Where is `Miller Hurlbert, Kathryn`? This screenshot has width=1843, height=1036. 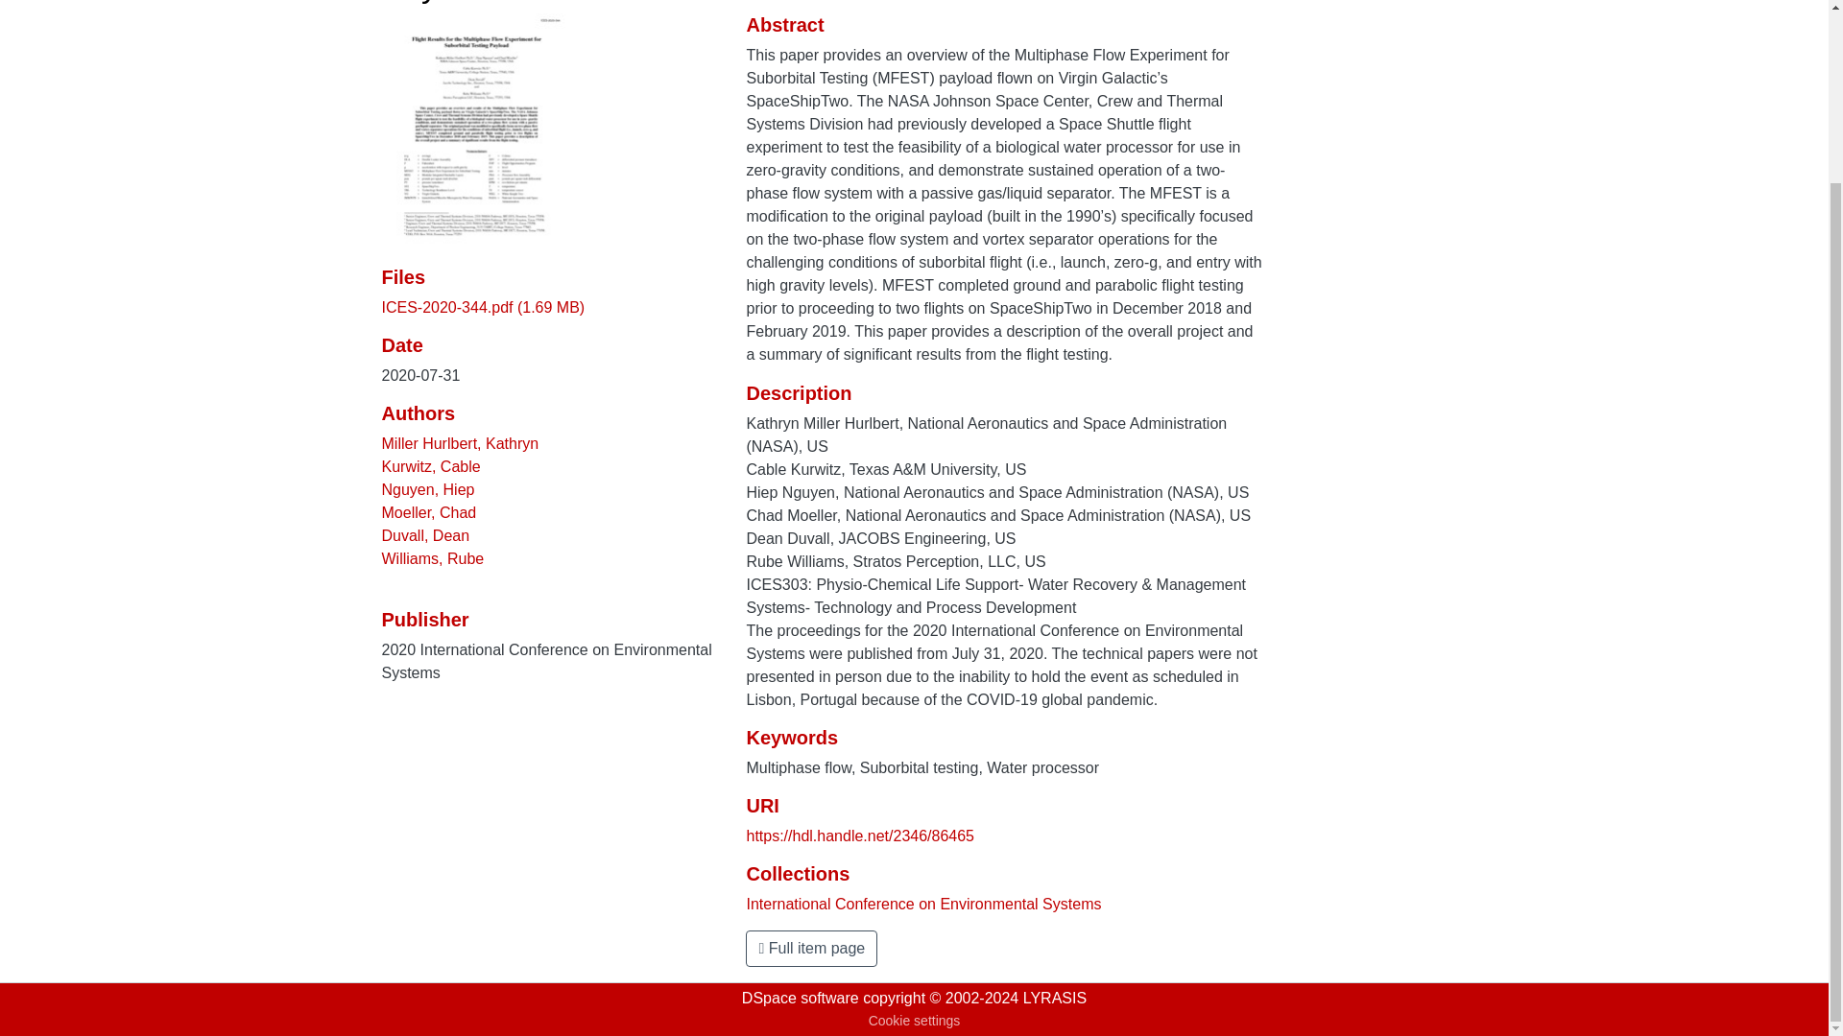
Miller Hurlbert, Kathryn is located at coordinates (461, 443).